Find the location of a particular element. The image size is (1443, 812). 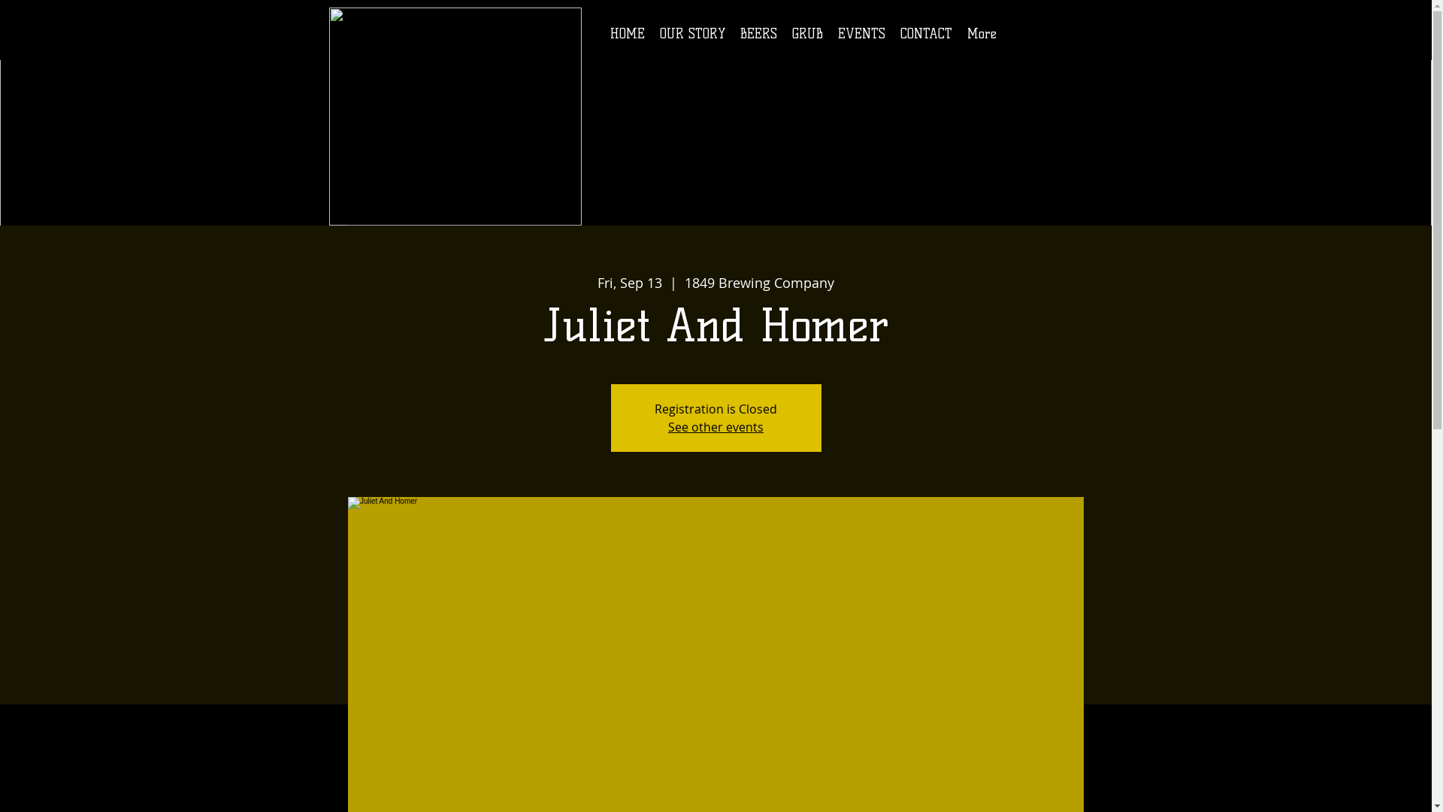

BEERS is located at coordinates (758, 38).